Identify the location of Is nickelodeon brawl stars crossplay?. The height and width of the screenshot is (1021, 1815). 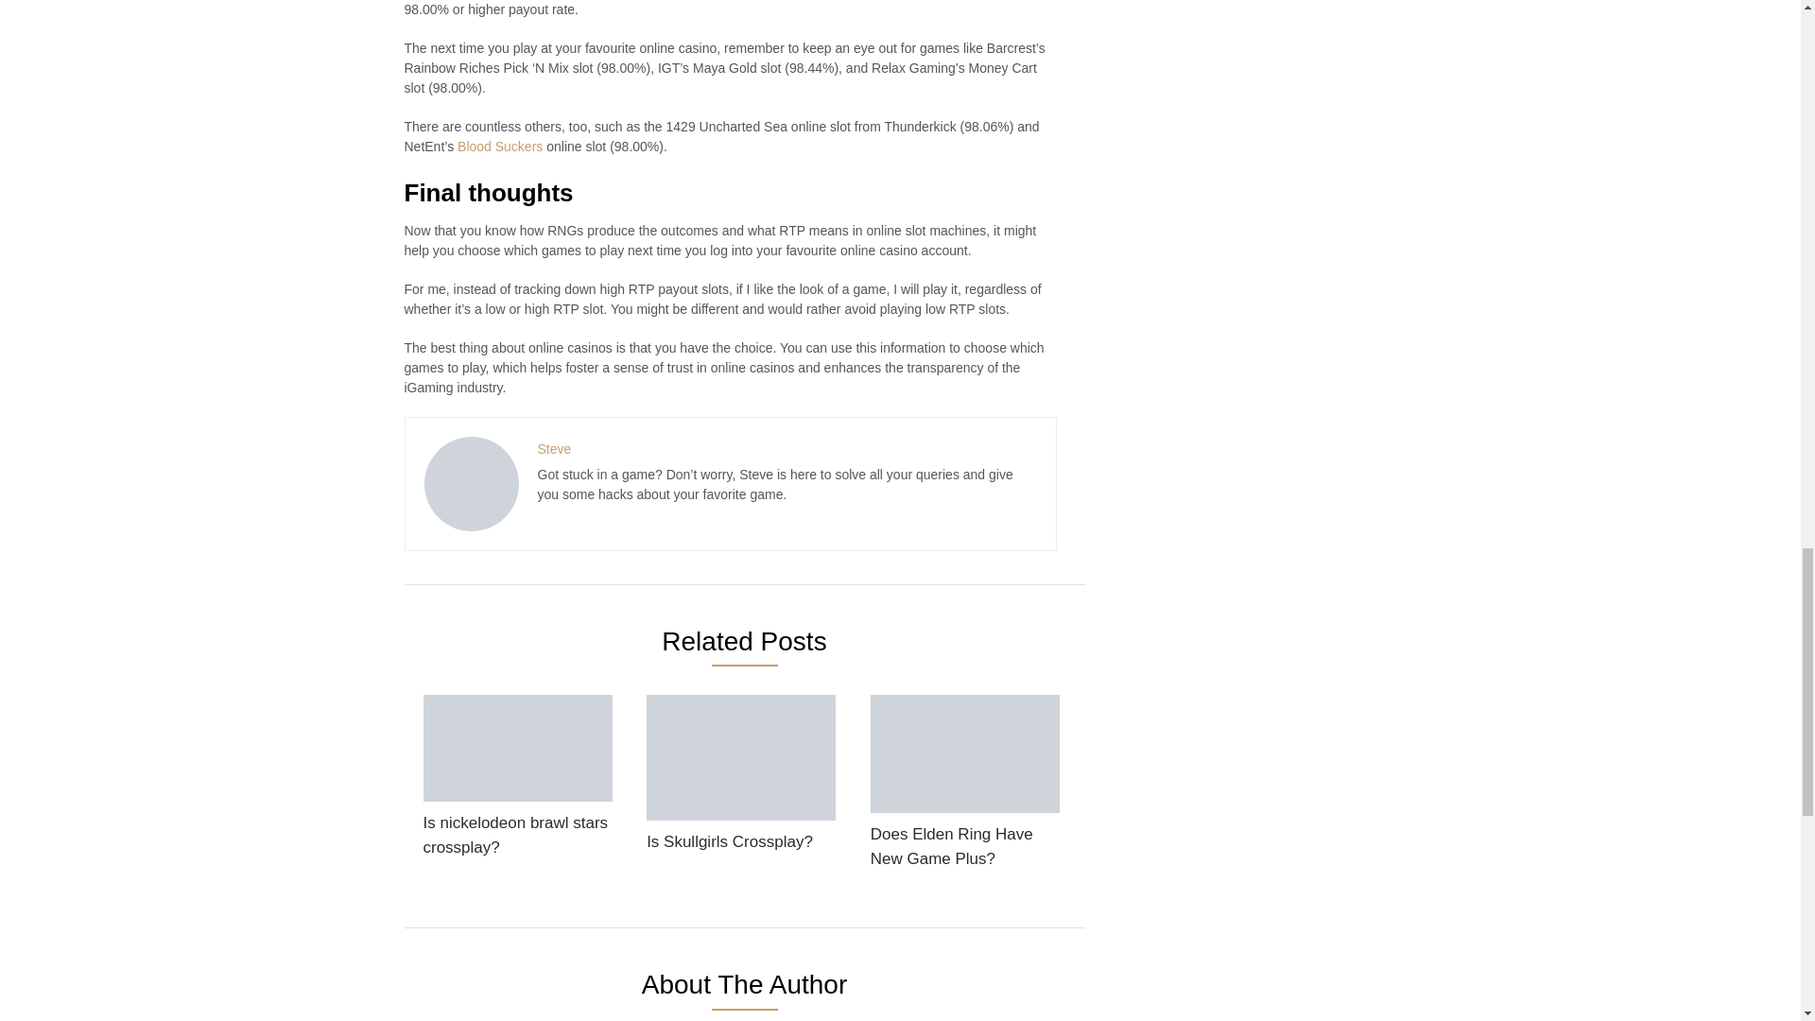
(518, 782).